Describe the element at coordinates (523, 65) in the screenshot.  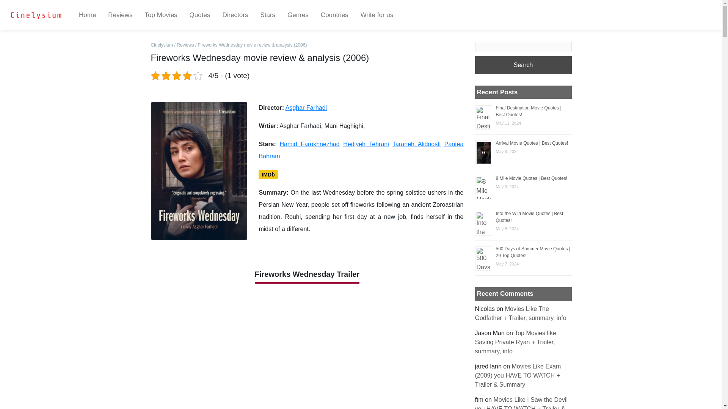
I see `Search` at that location.